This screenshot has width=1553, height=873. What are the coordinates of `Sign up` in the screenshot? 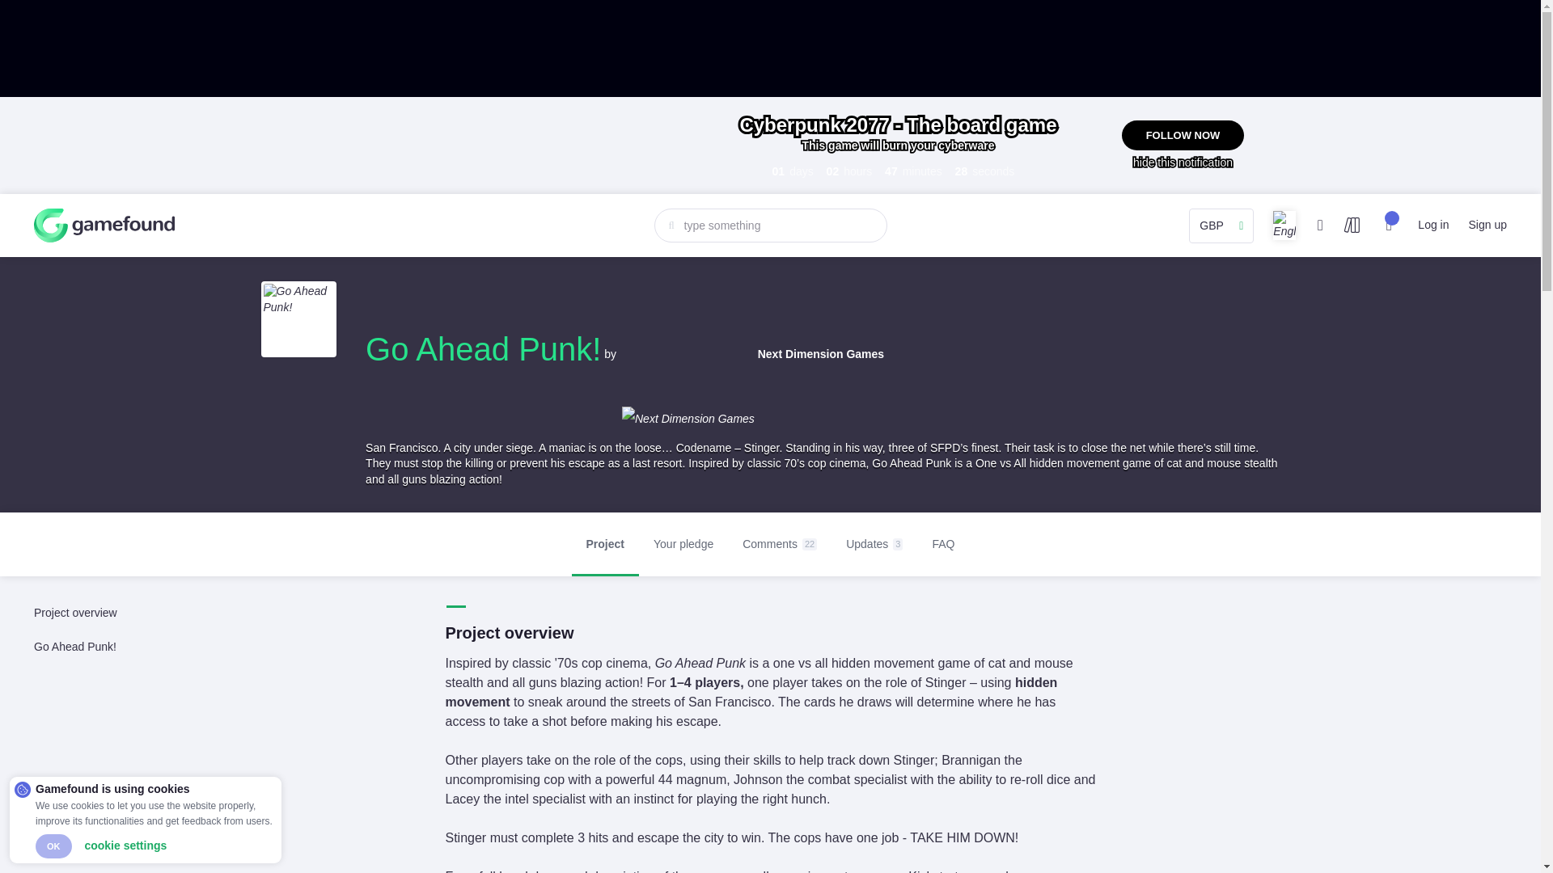 It's located at (1488, 225).